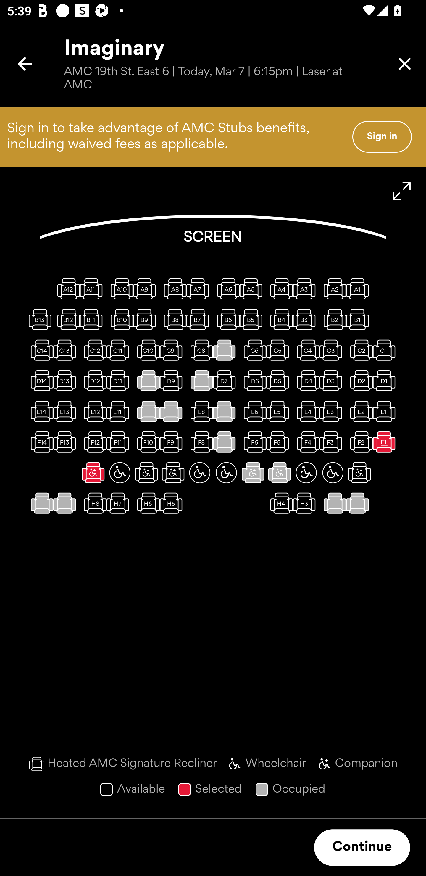 This screenshot has width=426, height=876. Describe the element at coordinates (200, 350) in the screenshot. I see `C8, Regular seat, available` at that location.